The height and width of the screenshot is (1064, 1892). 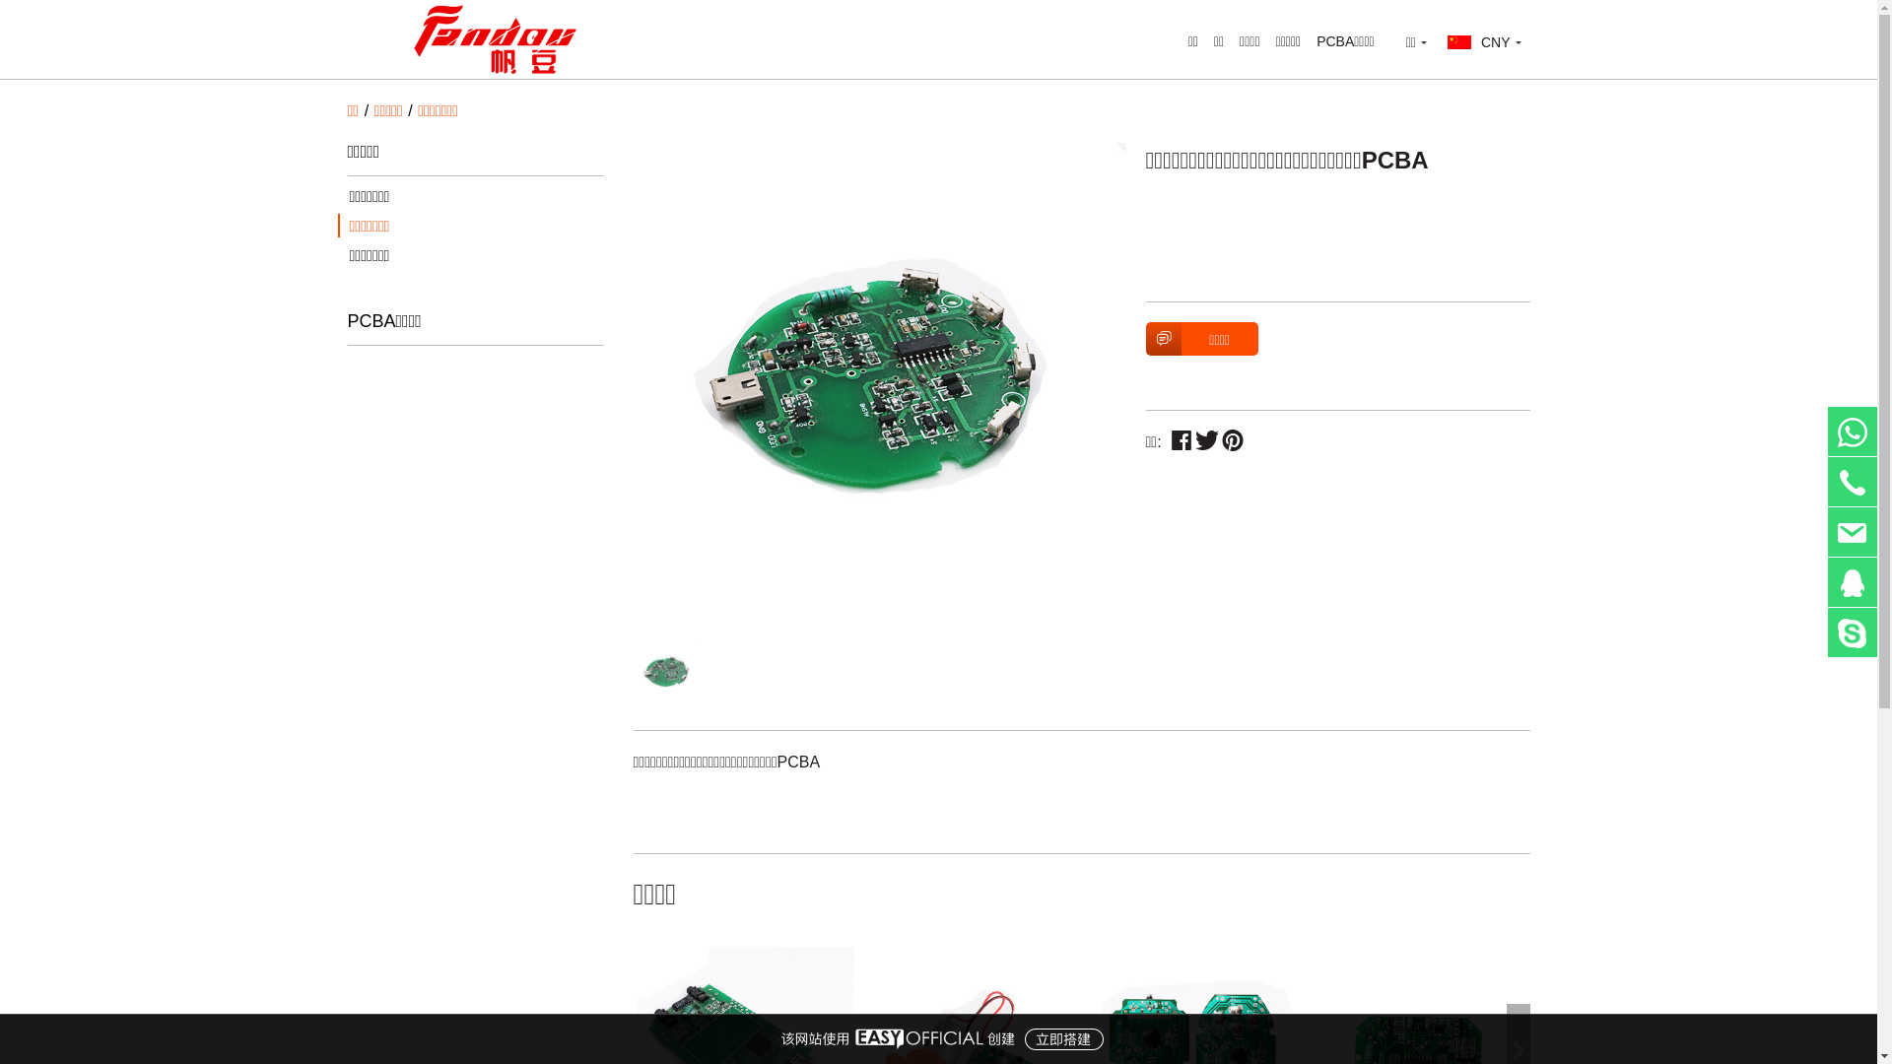 What do you see at coordinates (1484, 42) in the screenshot?
I see `CNY` at bounding box center [1484, 42].